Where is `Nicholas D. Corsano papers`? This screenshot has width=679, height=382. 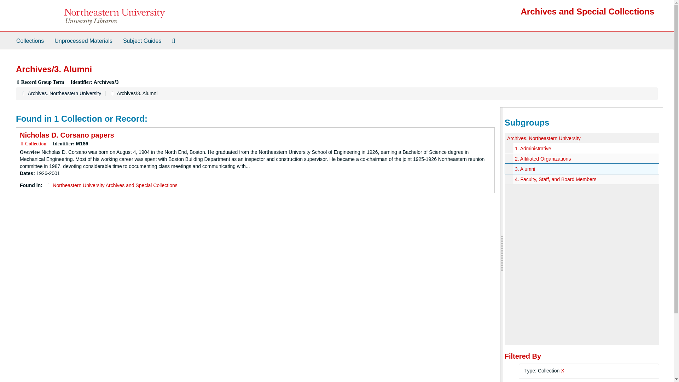
Nicholas D. Corsano papers is located at coordinates (66, 135).